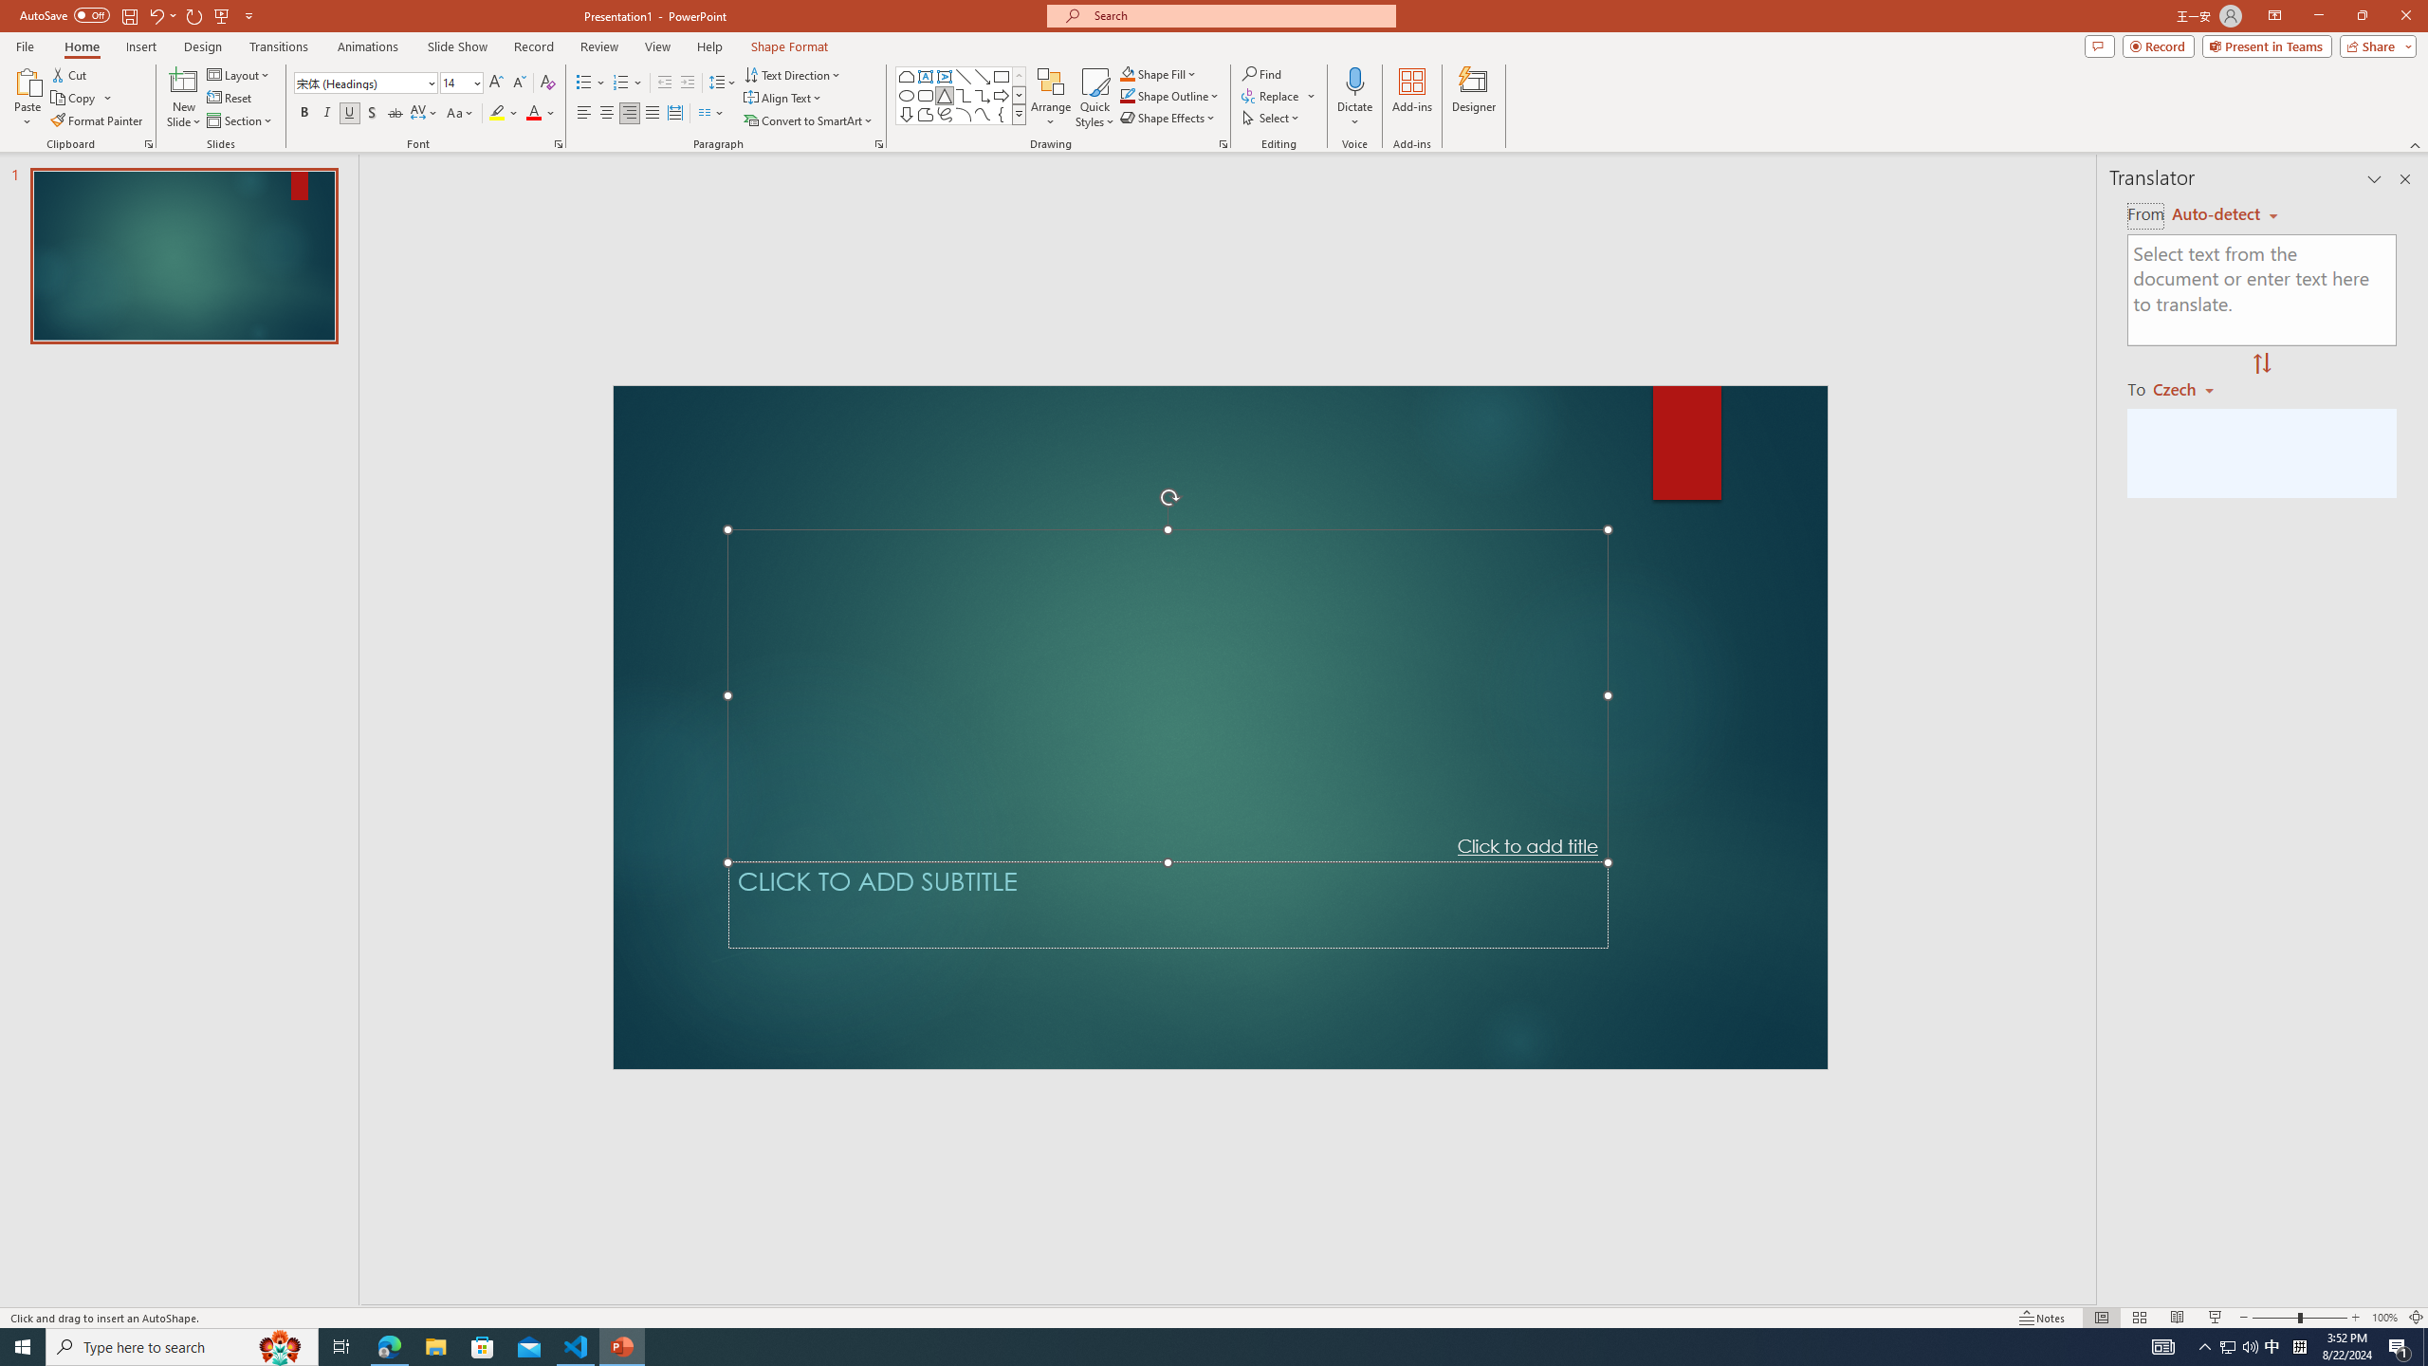 This screenshot has height=1366, width=2428. What do you see at coordinates (2191, 388) in the screenshot?
I see `Czech` at bounding box center [2191, 388].